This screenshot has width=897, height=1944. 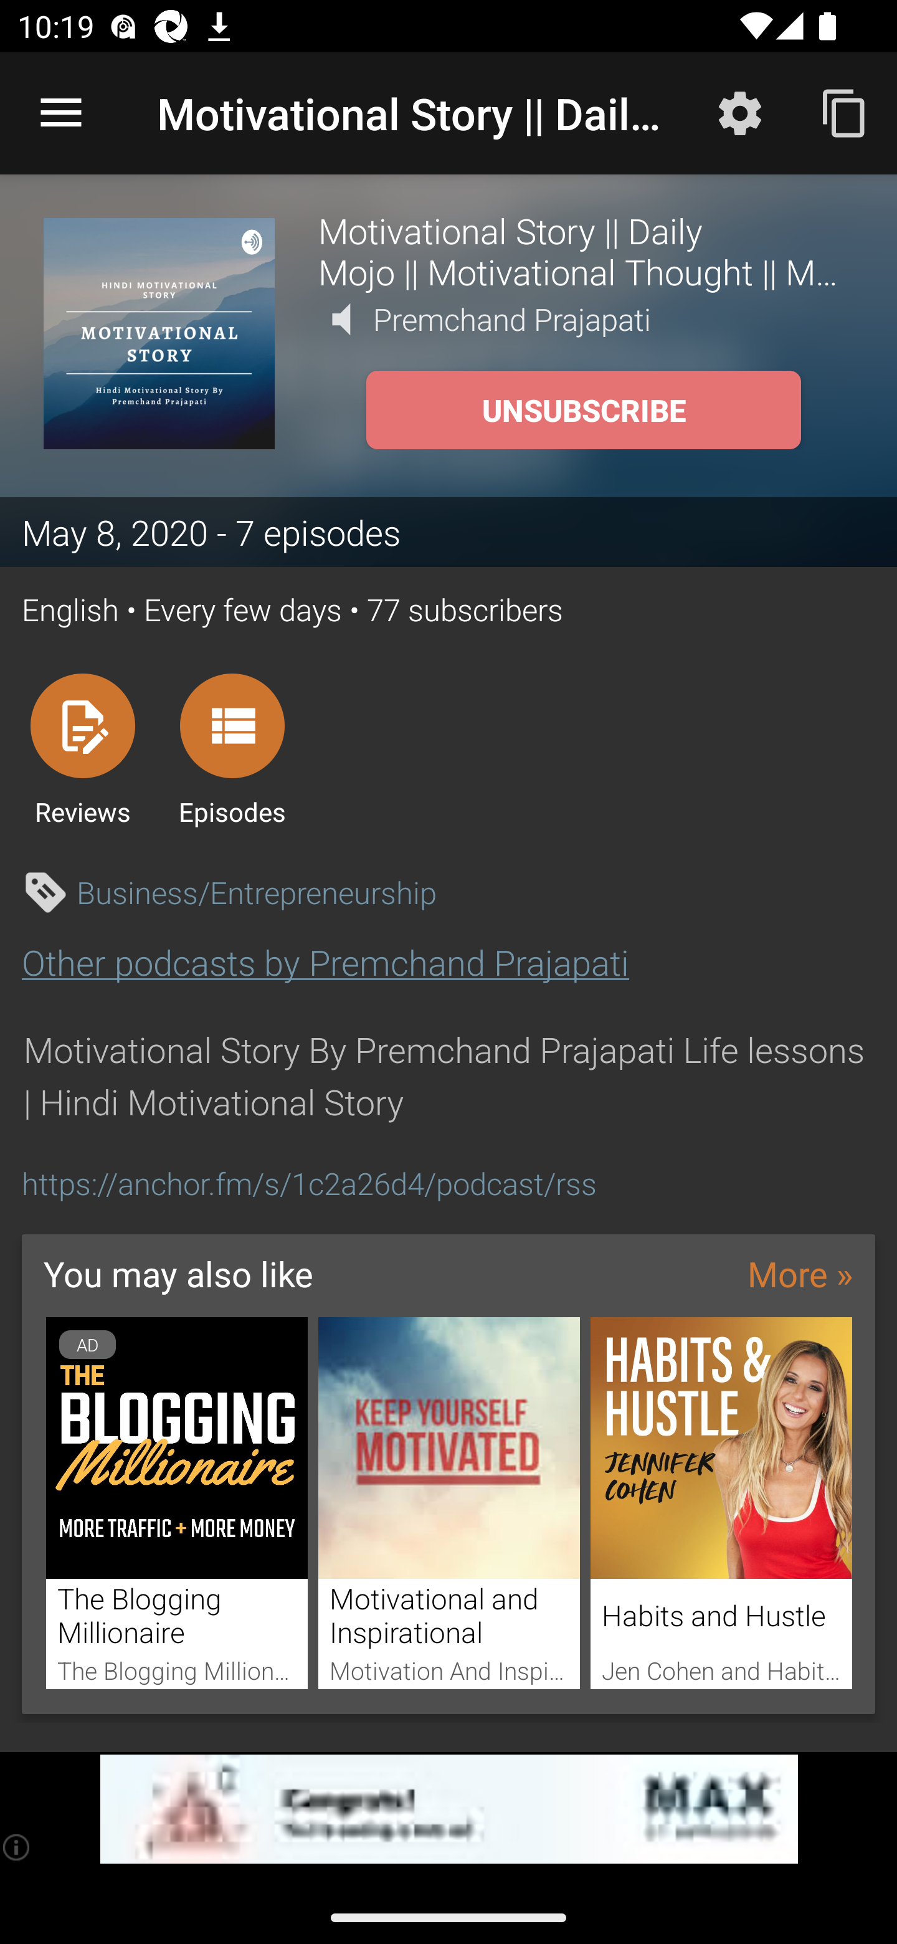 I want to click on Reviews, so click(x=82, y=749).